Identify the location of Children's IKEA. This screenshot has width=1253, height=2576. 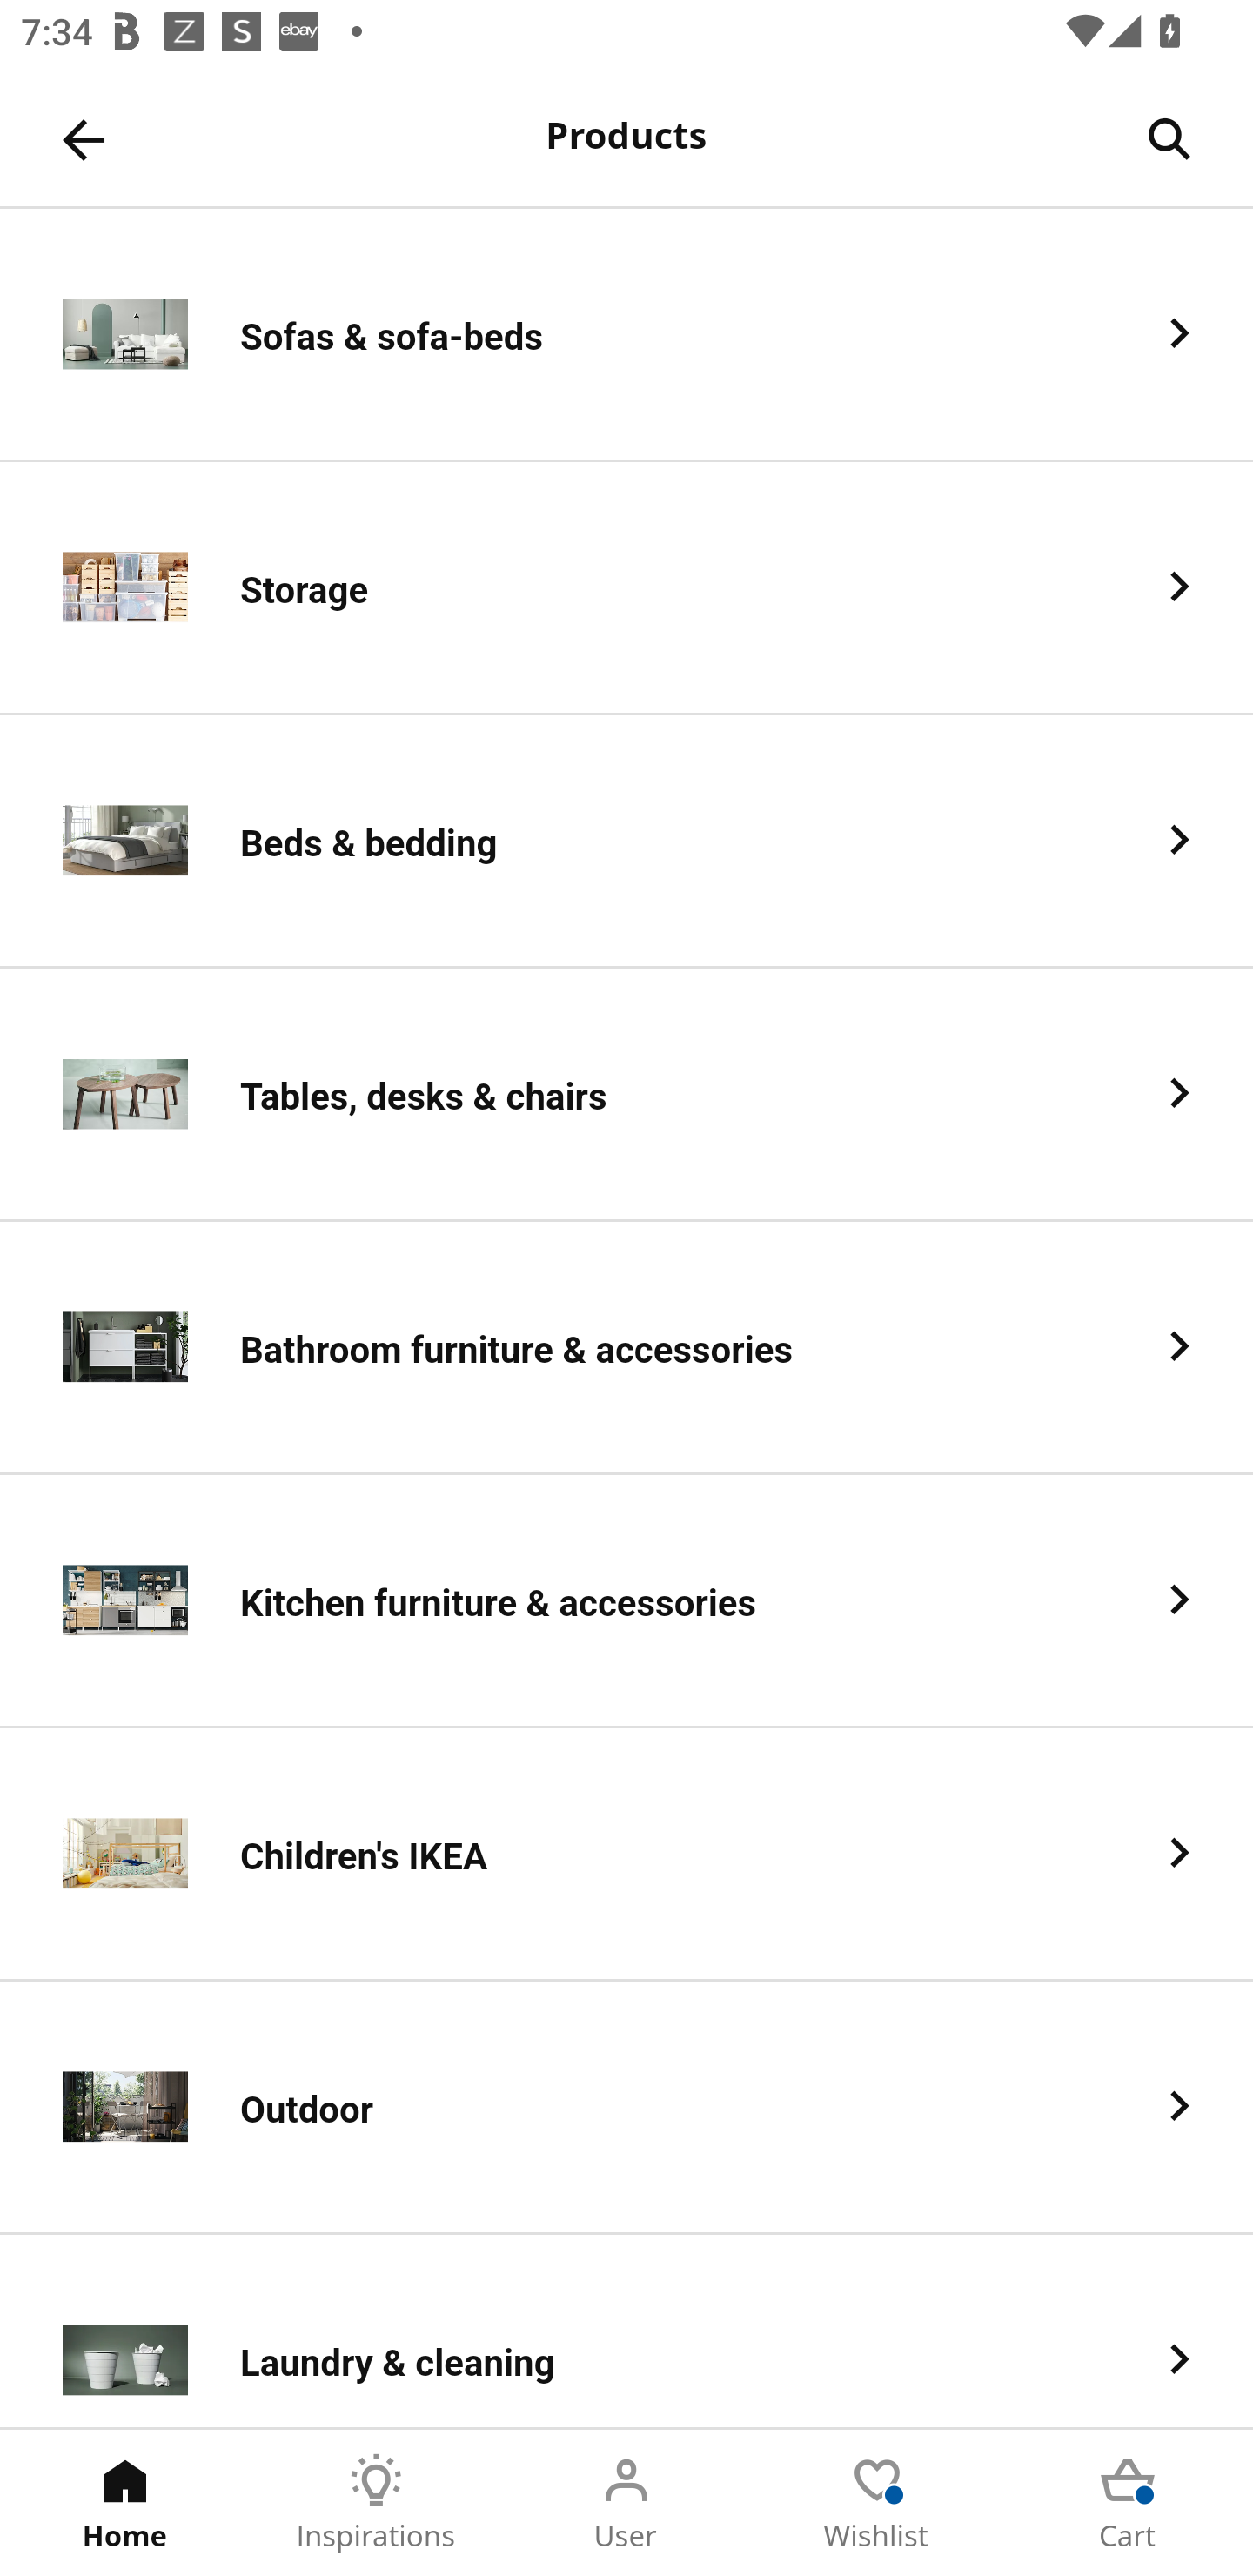
(626, 1855).